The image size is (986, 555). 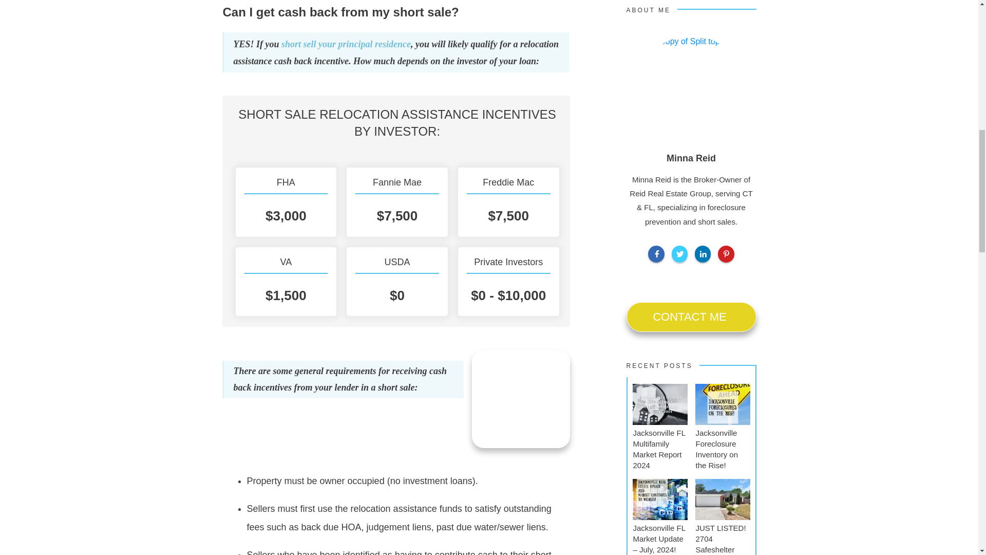 I want to click on short sell your principal residence, so click(x=346, y=44).